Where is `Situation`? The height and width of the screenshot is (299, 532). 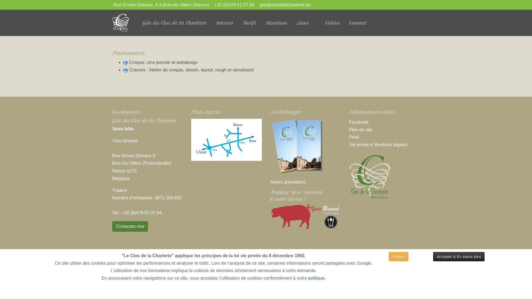 Situation is located at coordinates (277, 23).